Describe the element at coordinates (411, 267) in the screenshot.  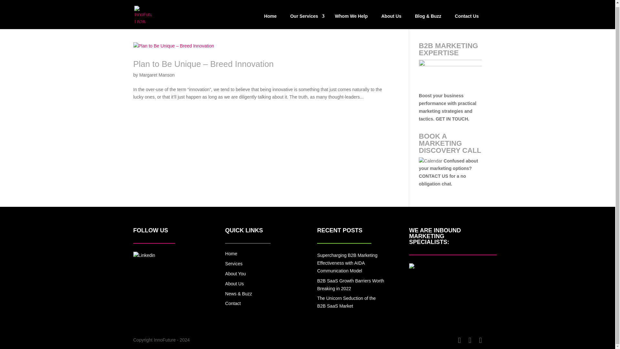
I see `Inbound` at that location.